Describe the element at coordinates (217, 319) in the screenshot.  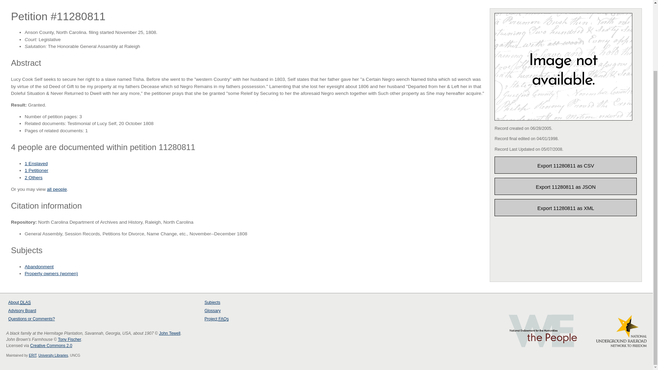
I see `Project FAQs` at that location.